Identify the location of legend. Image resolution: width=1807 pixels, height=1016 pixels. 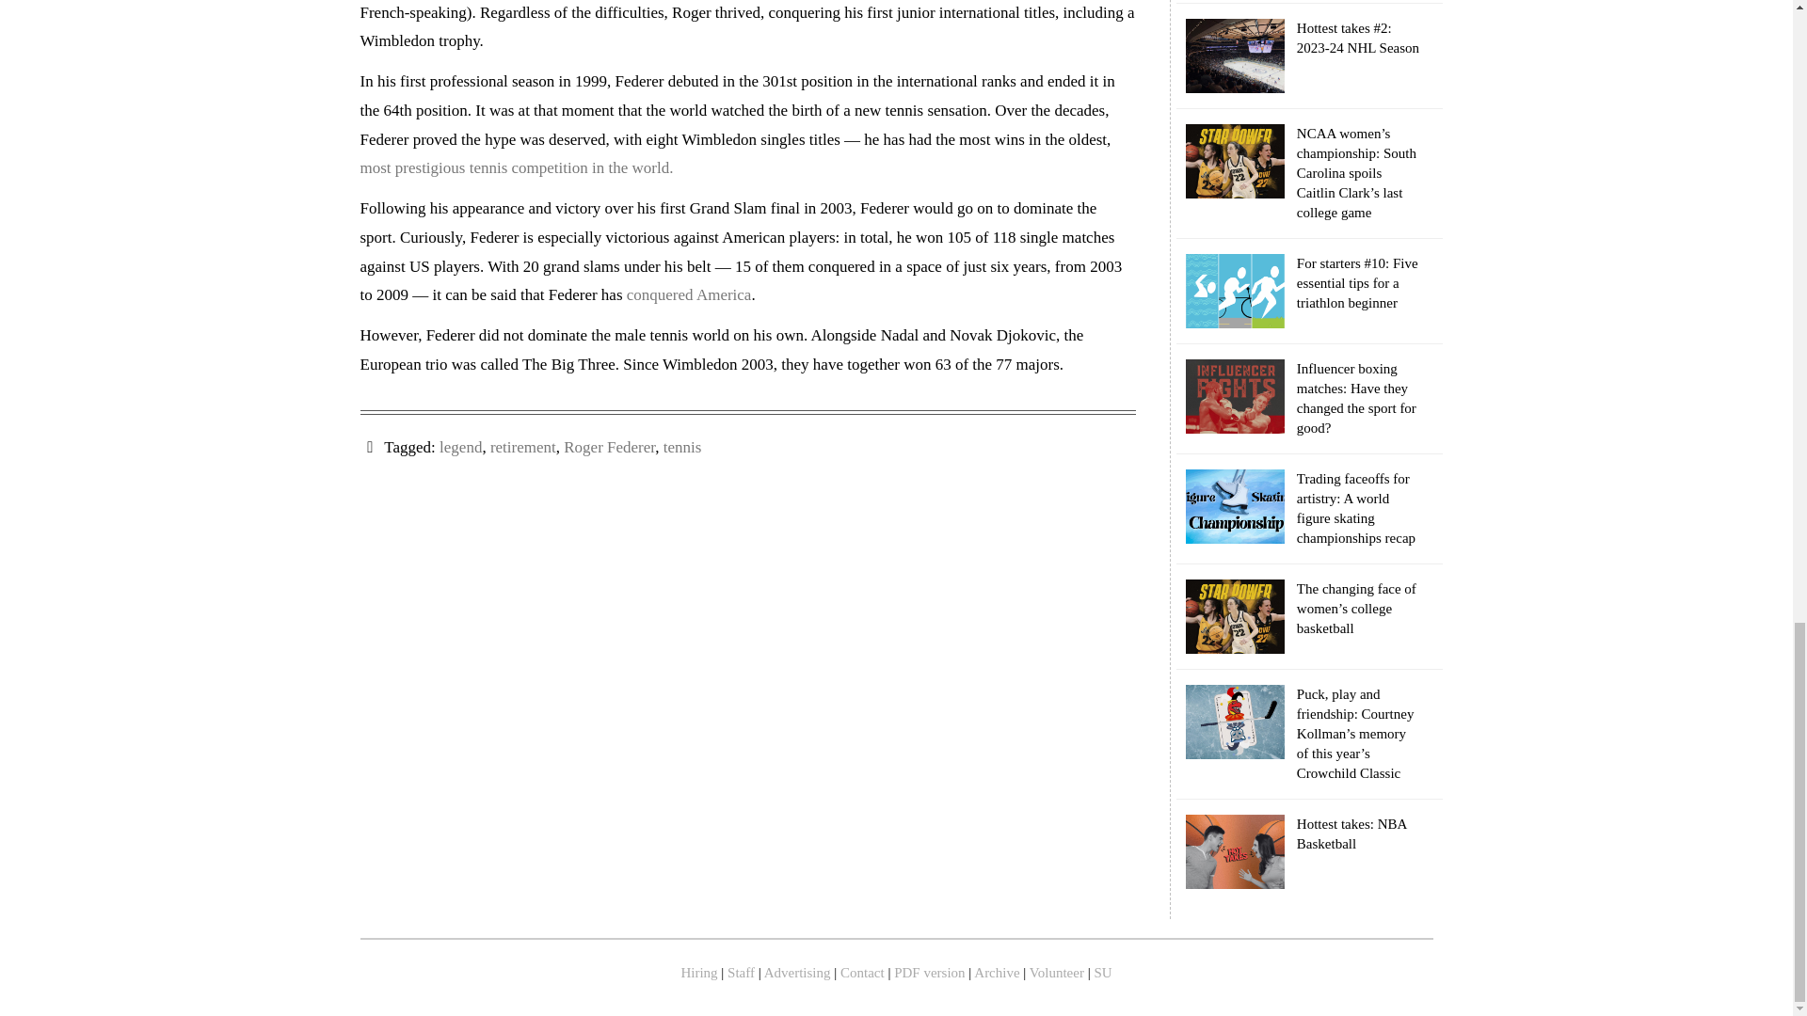
(460, 446).